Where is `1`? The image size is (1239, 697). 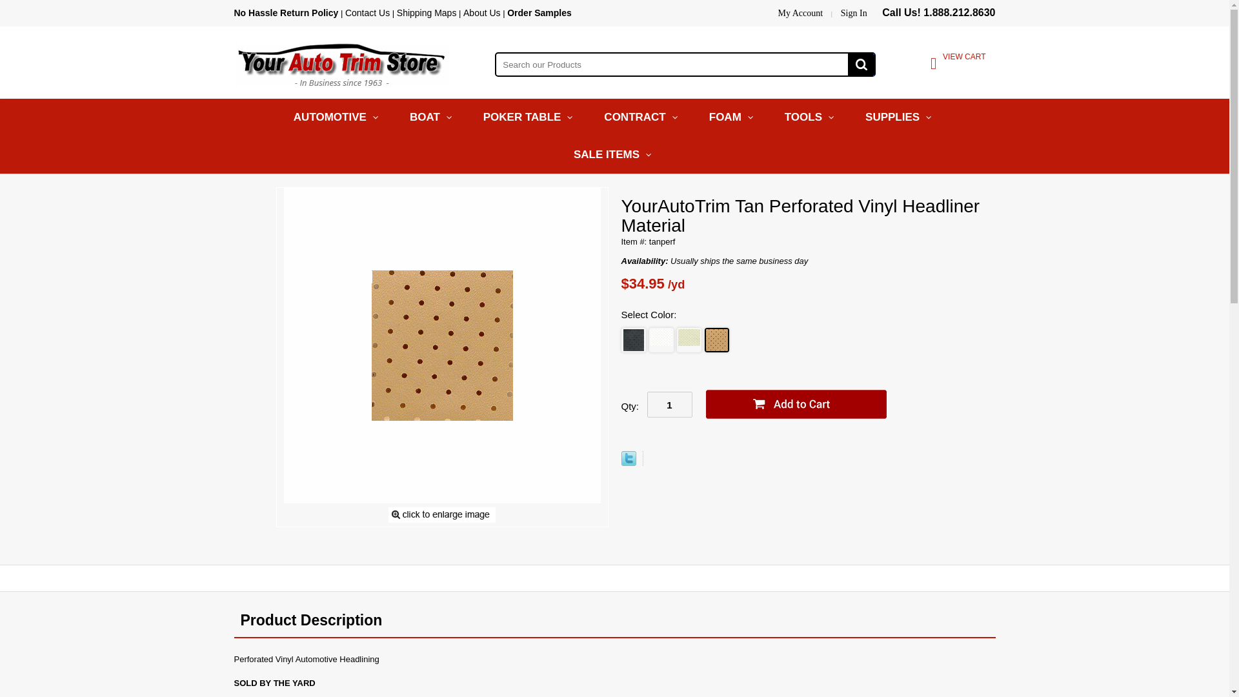
1 is located at coordinates (669, 404).